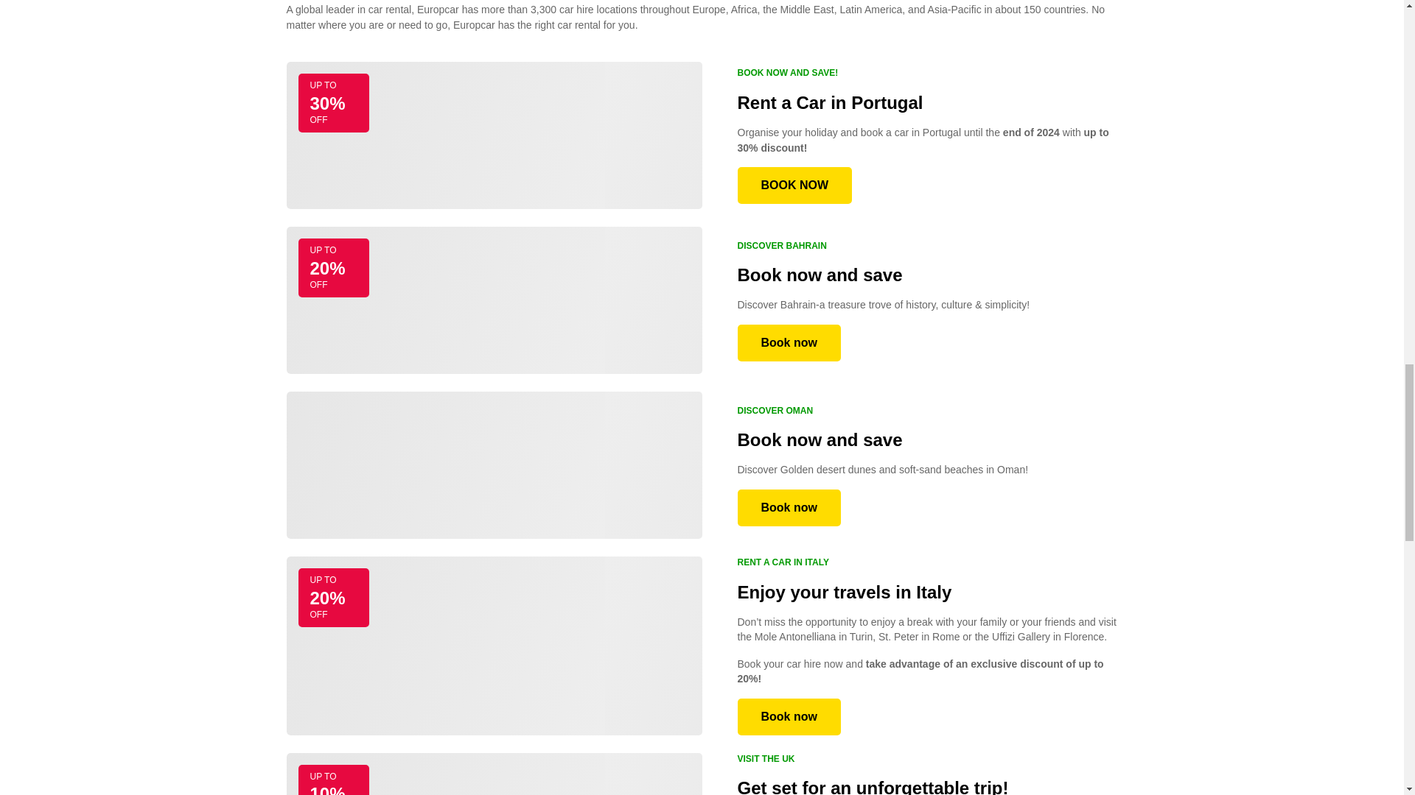 This screenshot has width=1415, height=795. I want to click on BOOK NOW, so click(794, 185).